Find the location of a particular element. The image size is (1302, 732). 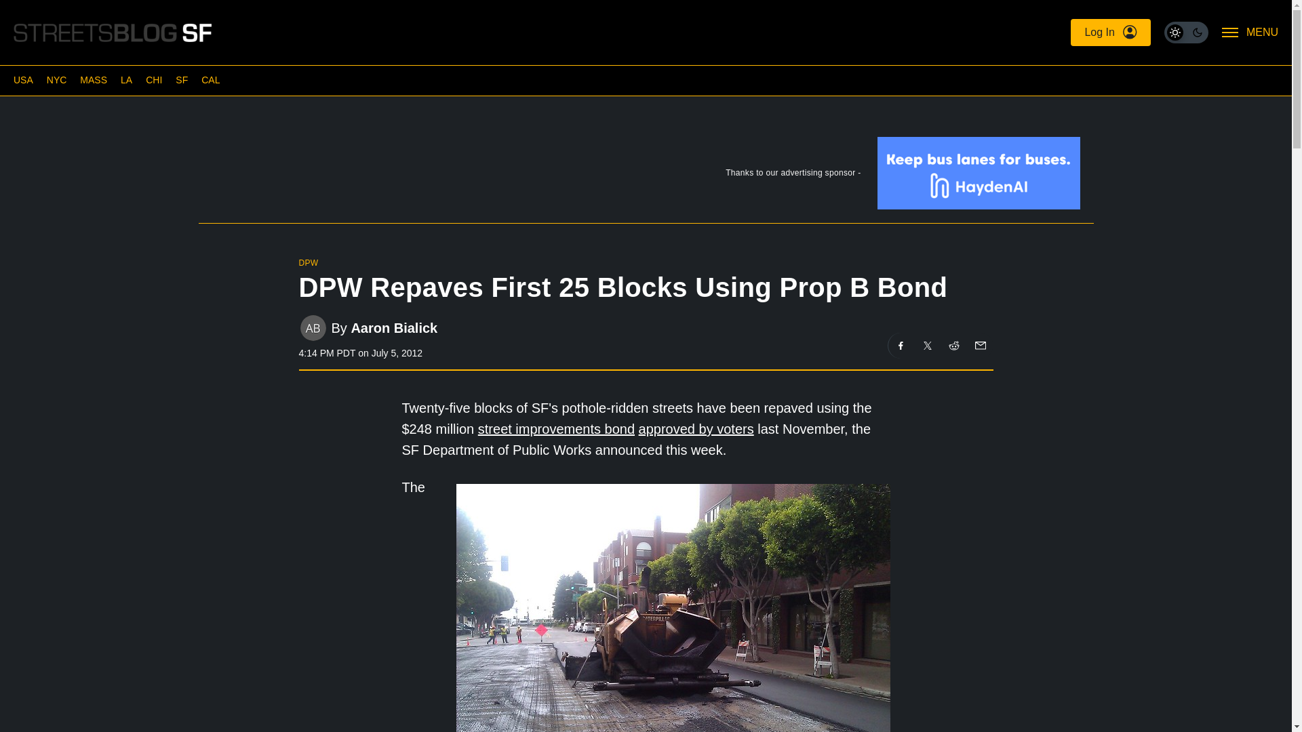

approved by voters is located at coordinates (696, 428).